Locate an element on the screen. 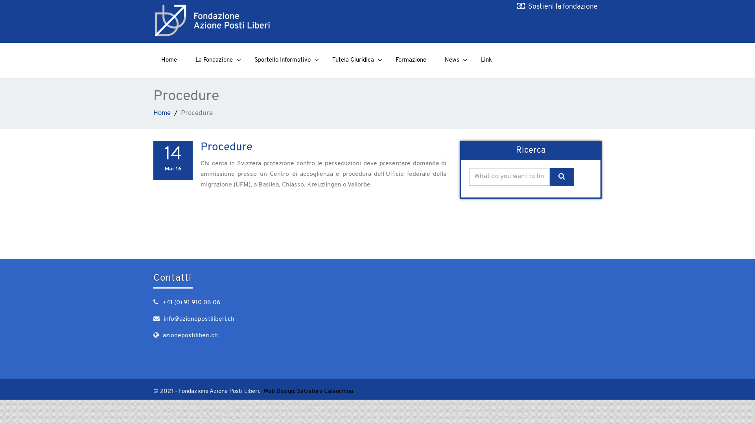 The width and height of the screenshot is (755, 424). Home is located at coordinates (162, 113).